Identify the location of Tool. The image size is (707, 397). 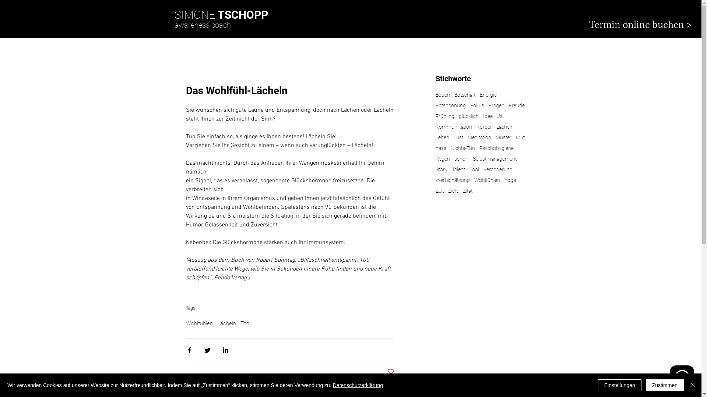
(245, 323).